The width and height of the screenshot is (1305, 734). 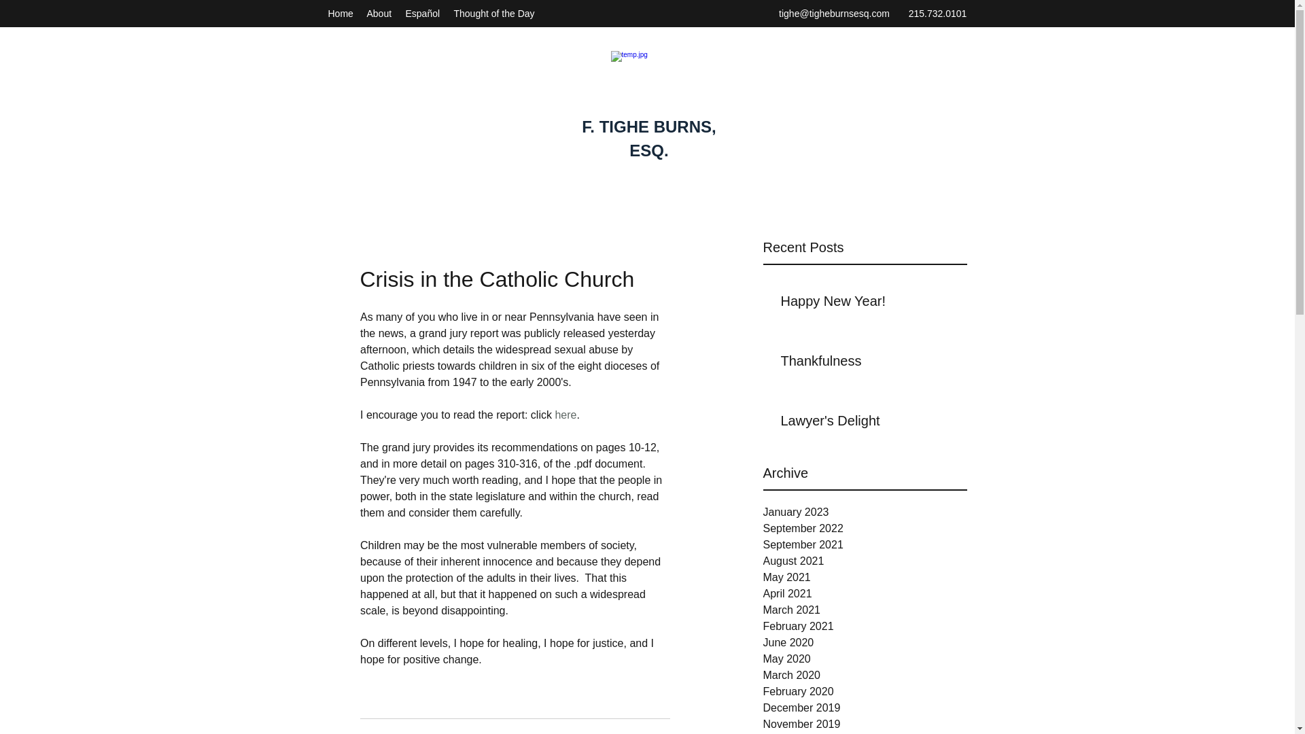 What do you see at coordinates (865, 512) in the screenshot?
I see `January 2023` at bounding box center [865, 512].